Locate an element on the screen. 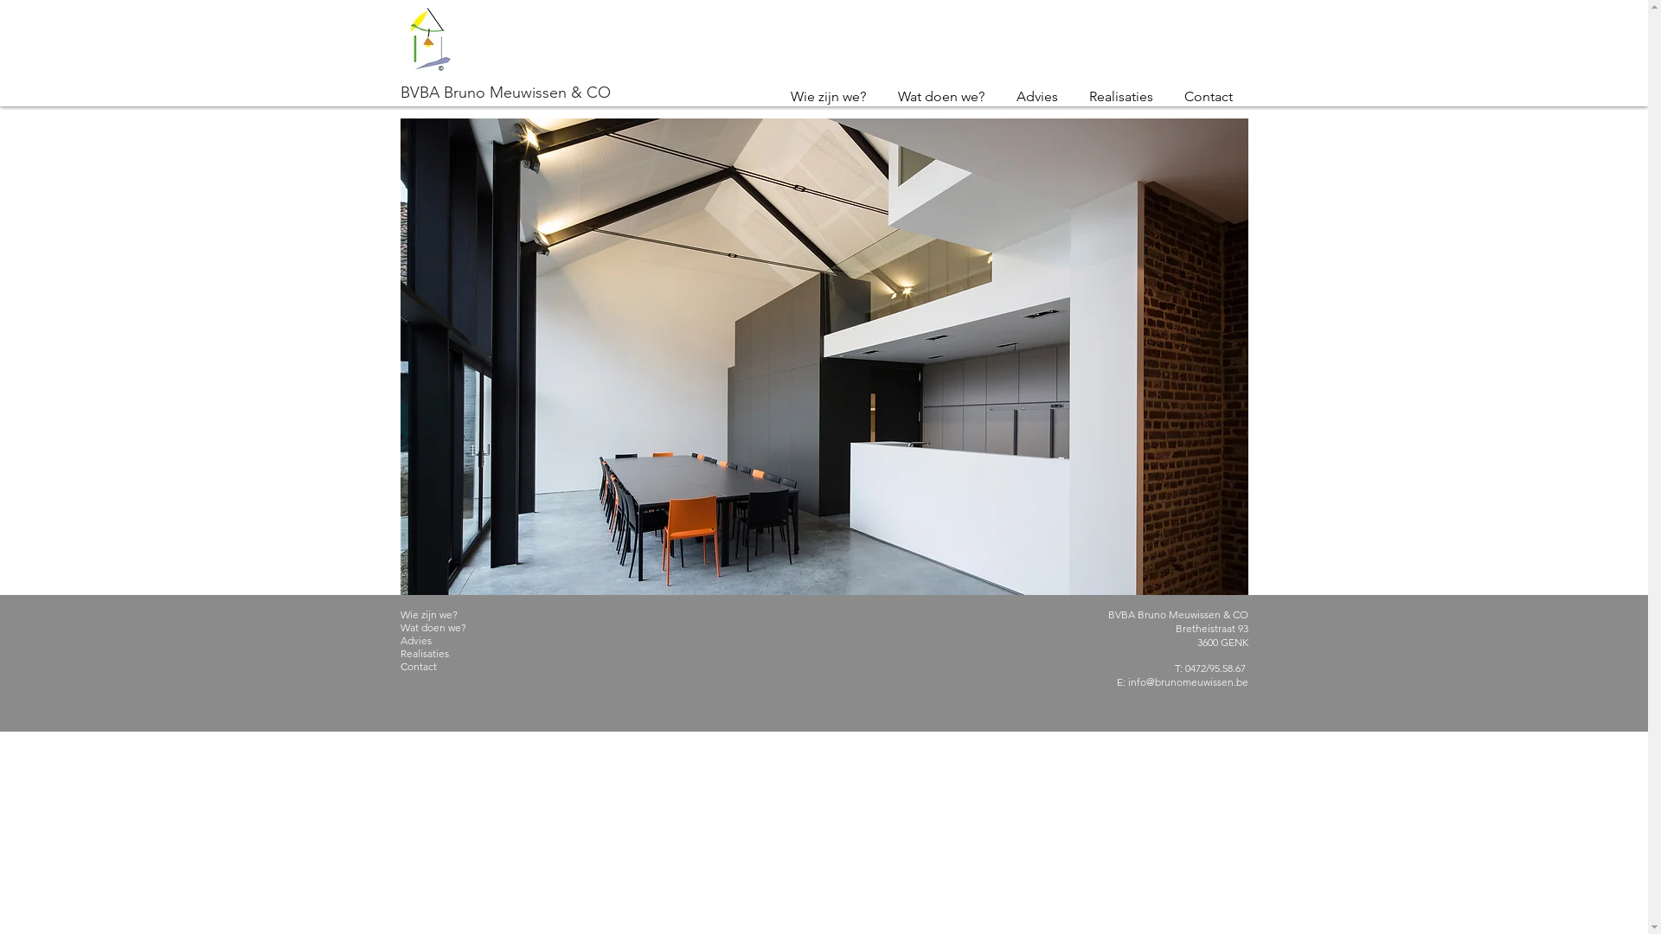 This screenshot has height=934, width=1661. info@brunomeuwissen.be is located at coordinates (1189, 681).